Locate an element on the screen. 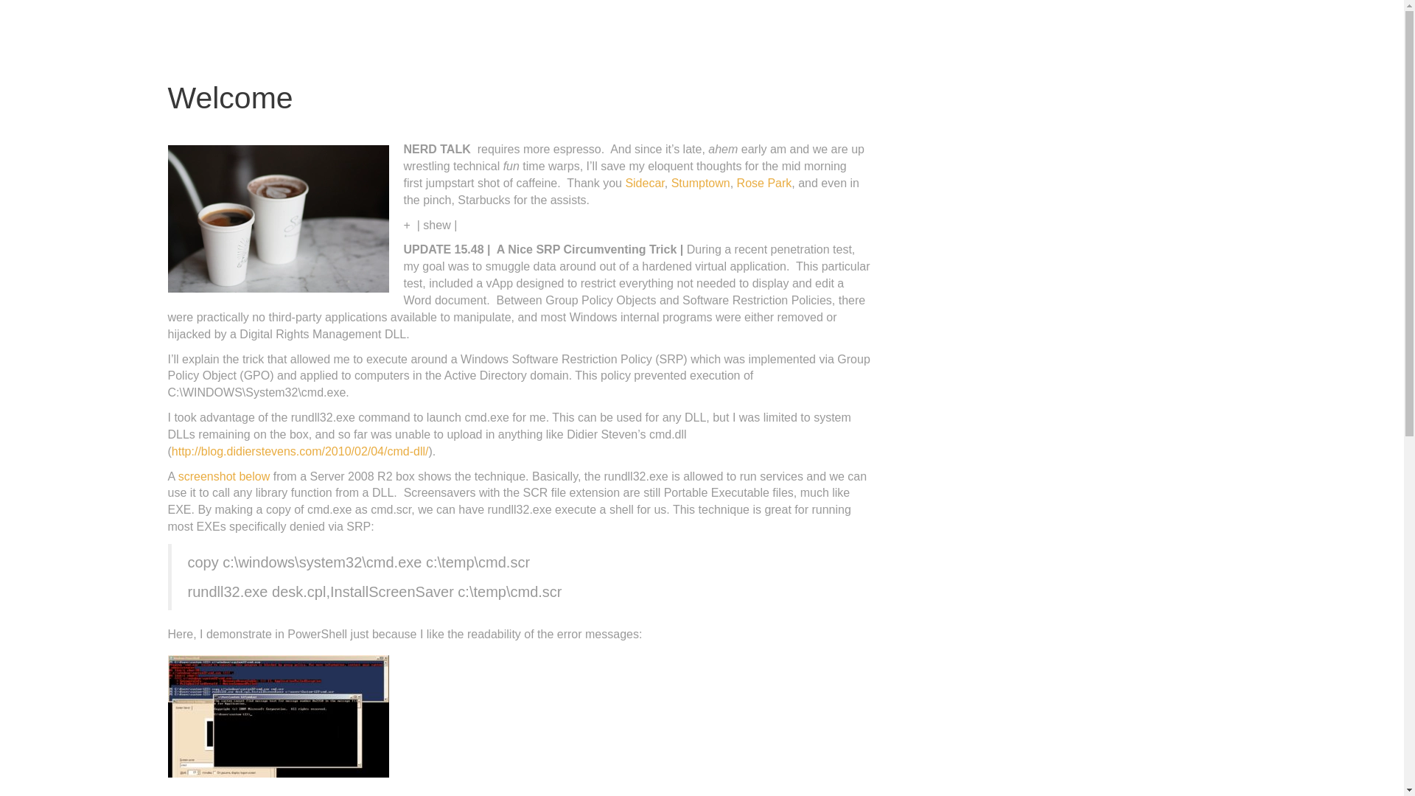 This screenshot has width=1415, height=796. Sidecar is located at coordinates (644, 183).